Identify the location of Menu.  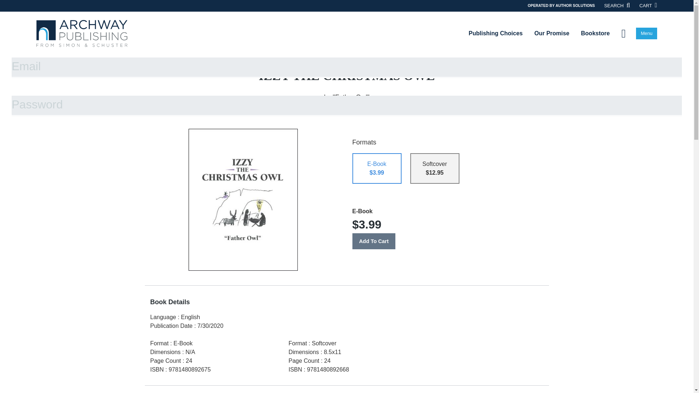
(647, 33).